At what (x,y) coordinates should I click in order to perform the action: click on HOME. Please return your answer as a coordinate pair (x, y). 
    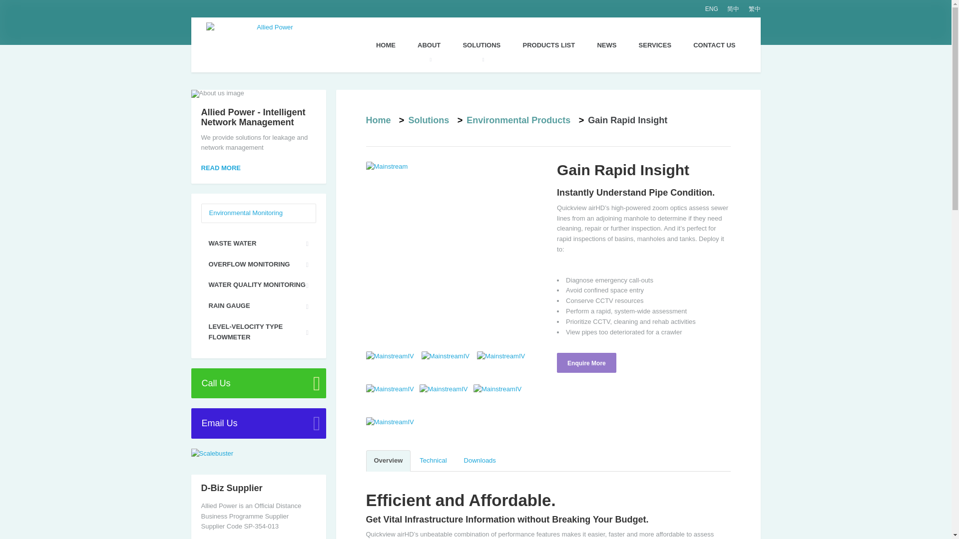
    Looking at the image, I should click on (386, 48).